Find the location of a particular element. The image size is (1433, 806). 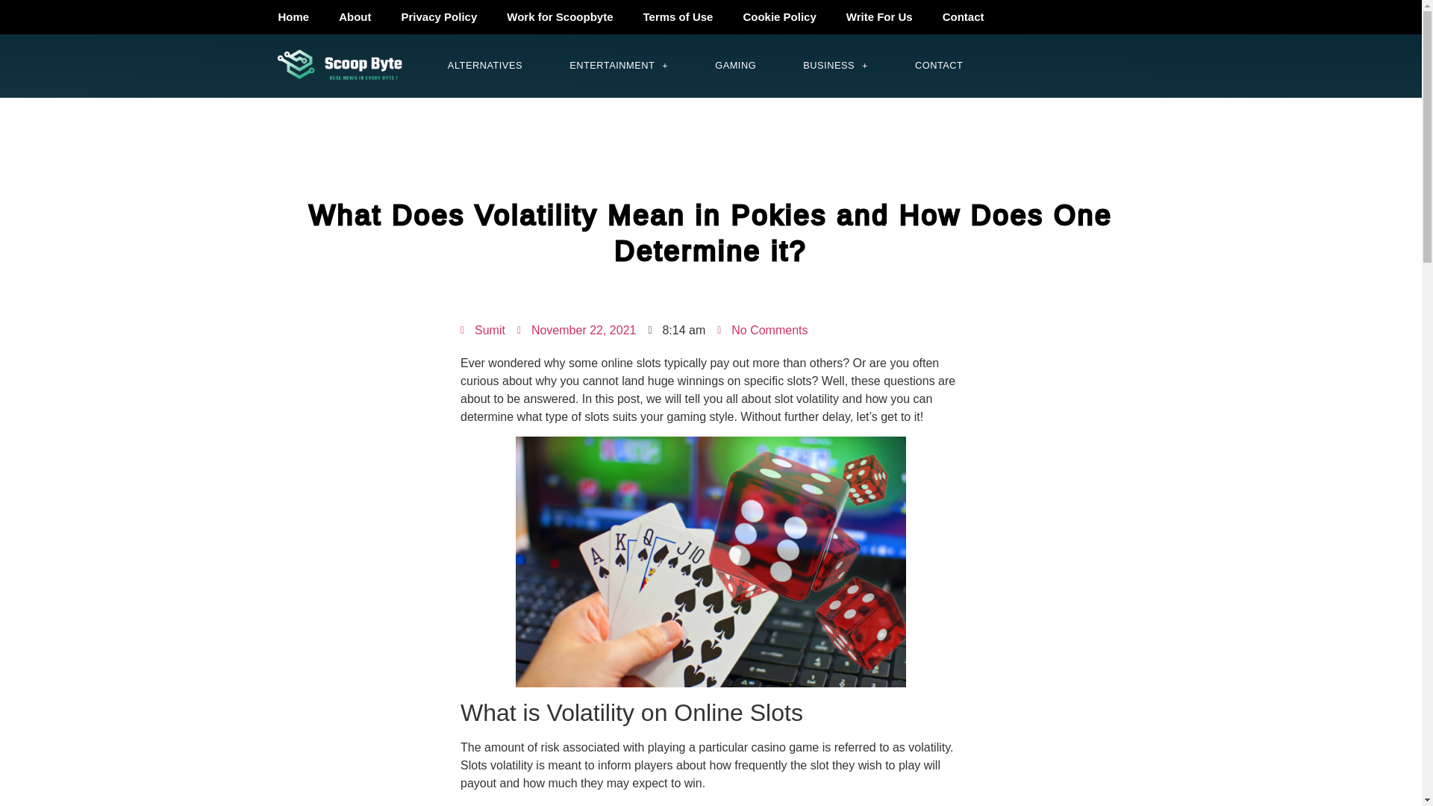

Privacy Policy is located at coordinates (440, 17).